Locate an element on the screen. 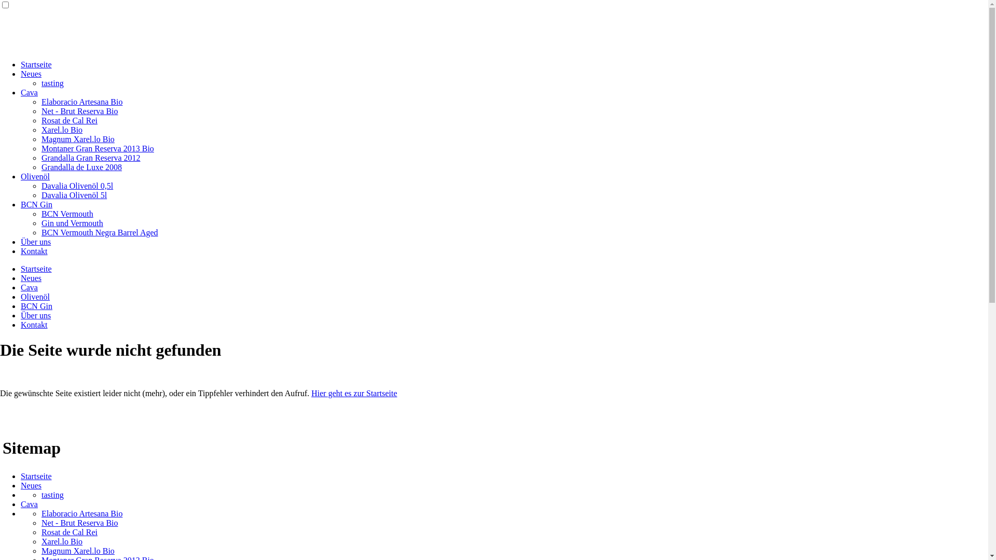  Montaner Gran Reserva 2013 Bio is located at coordinates (98, 148).